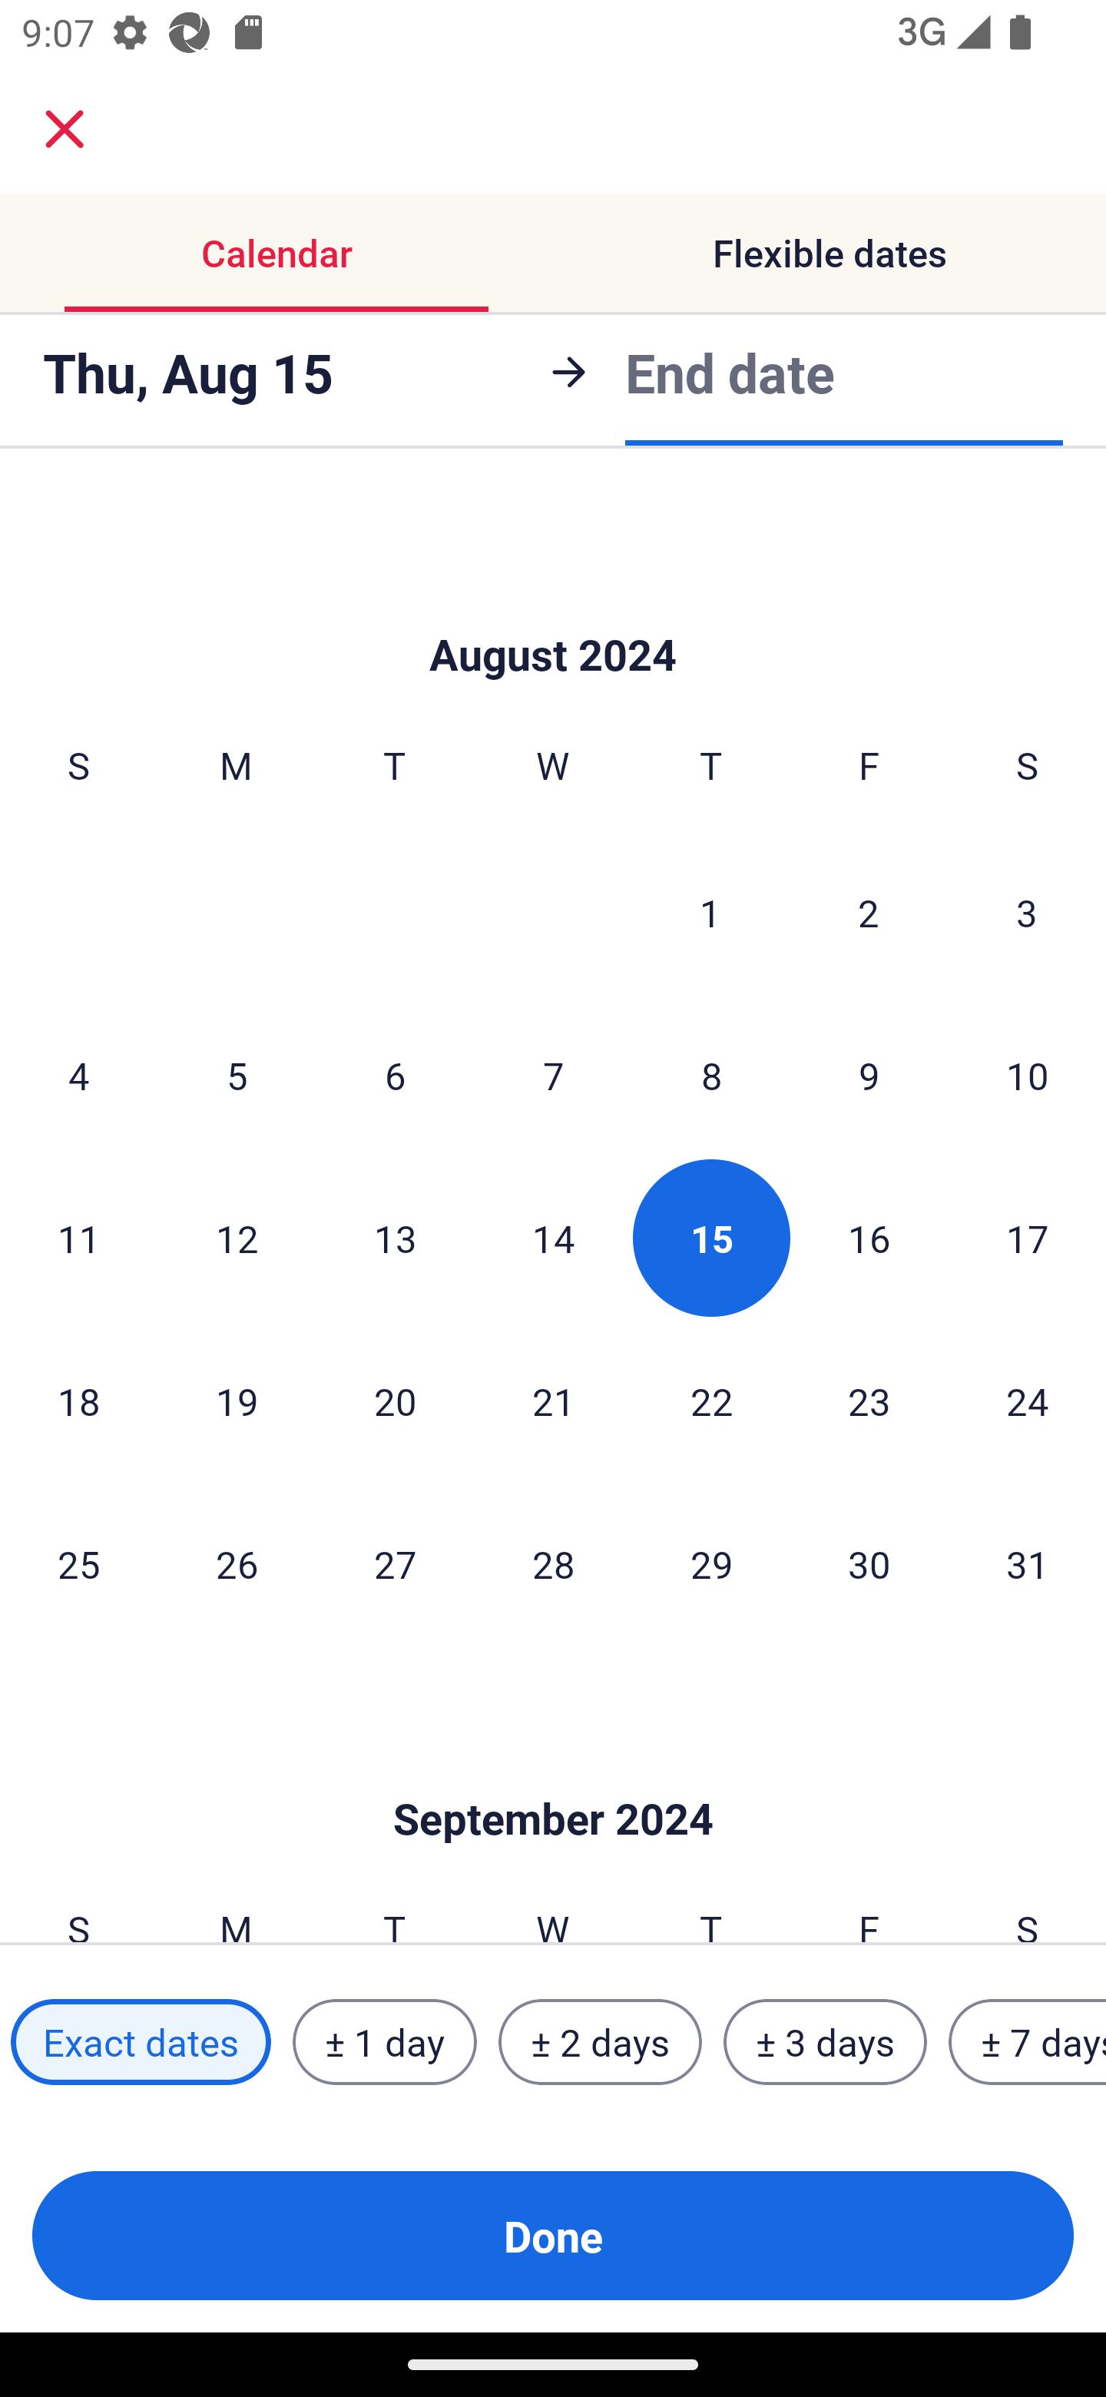 The height and width of the screenshot is (2397, 1106). What do you see at coordinates (711, 1564) in the screenshot?
I see `29 Thursday, August 29, 2024` at bounding box center [711, 1564].